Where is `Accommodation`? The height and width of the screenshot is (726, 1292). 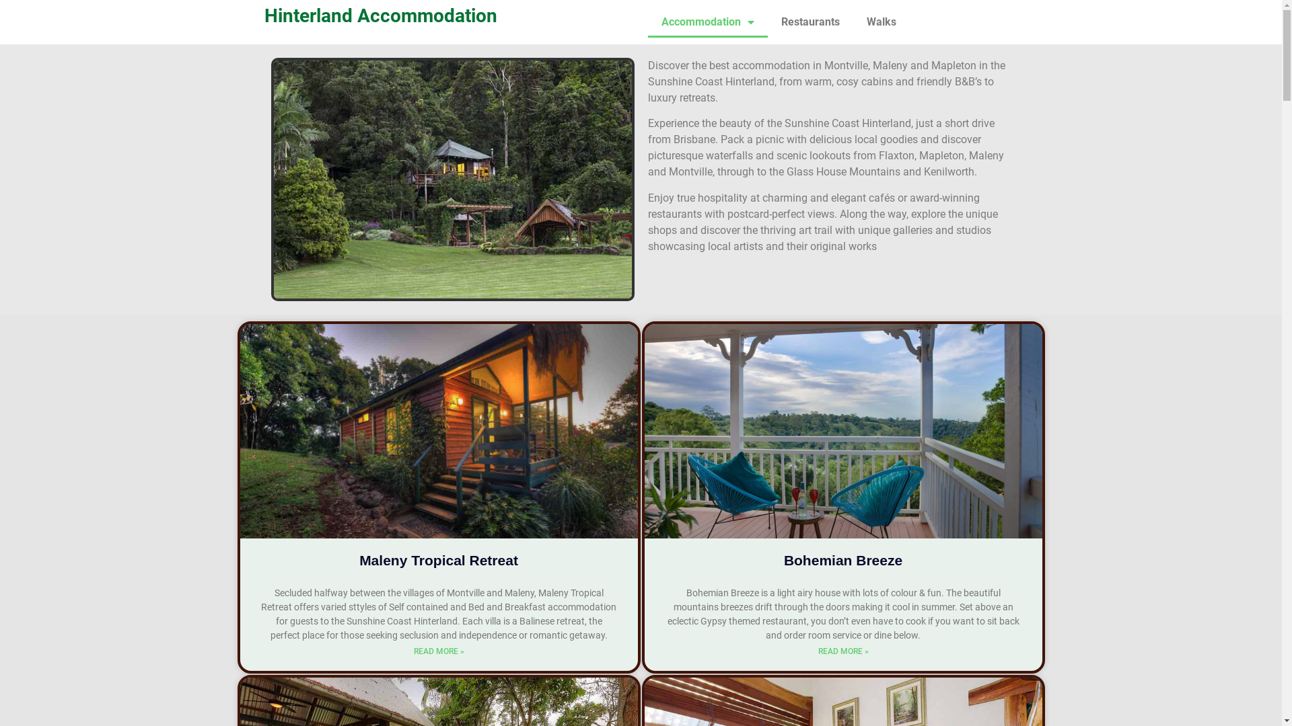 Accommodation is located at coordinates (707, 22).